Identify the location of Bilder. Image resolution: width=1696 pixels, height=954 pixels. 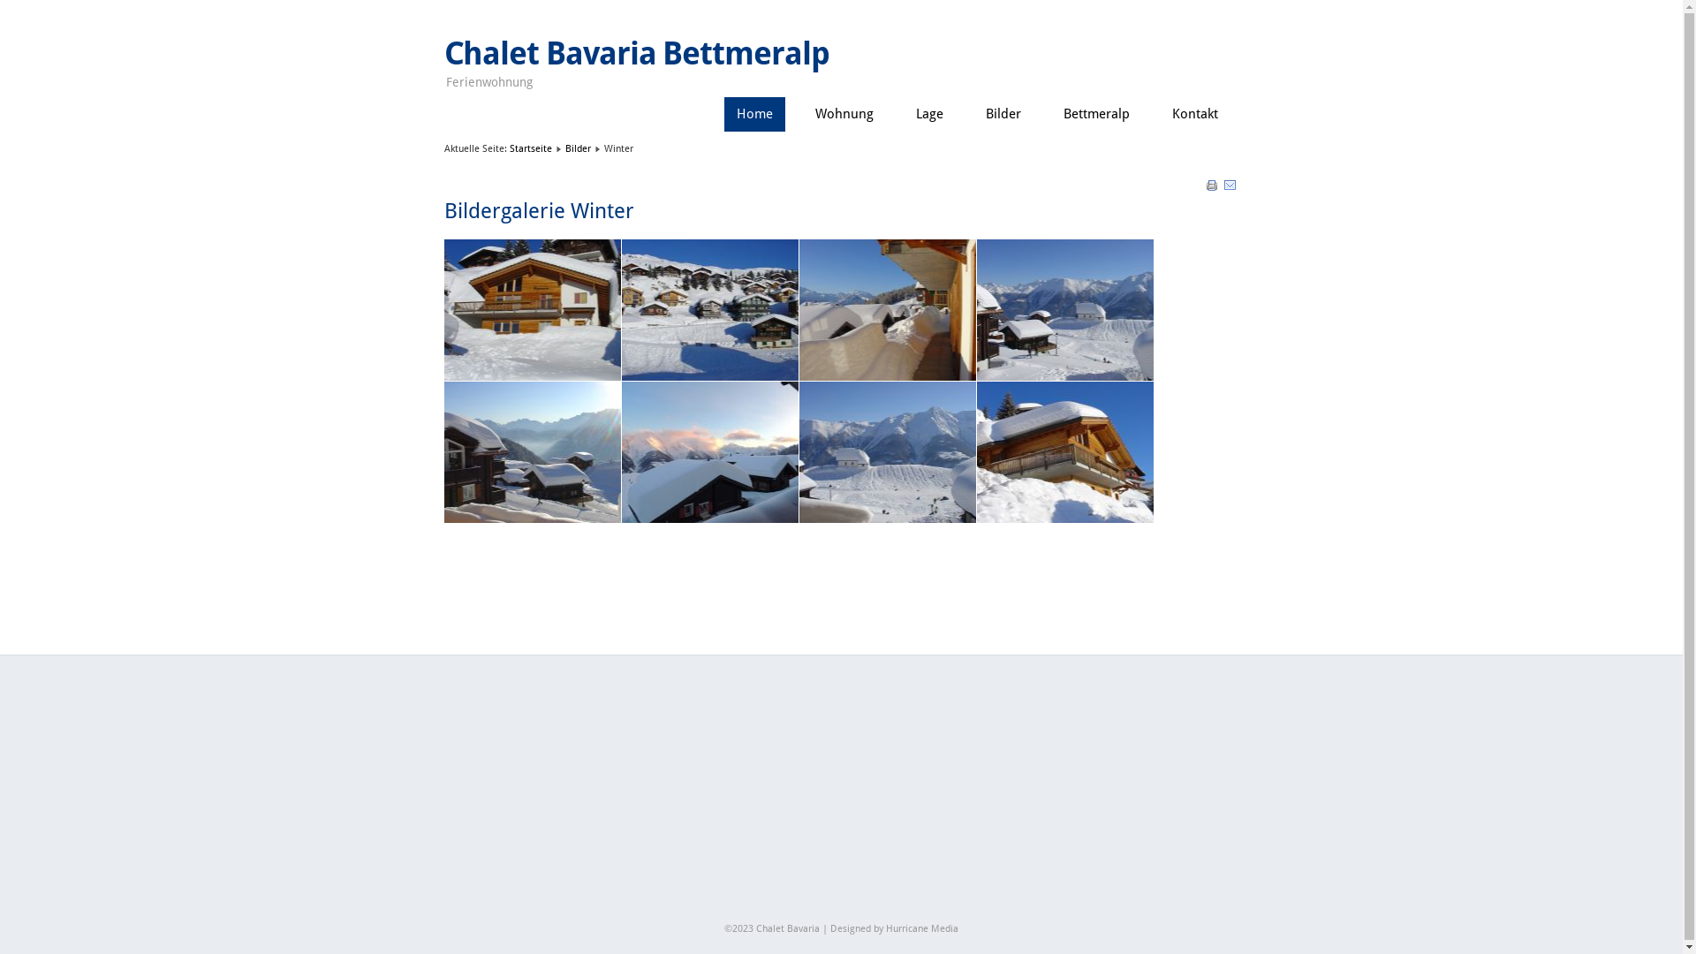
(578, 148).